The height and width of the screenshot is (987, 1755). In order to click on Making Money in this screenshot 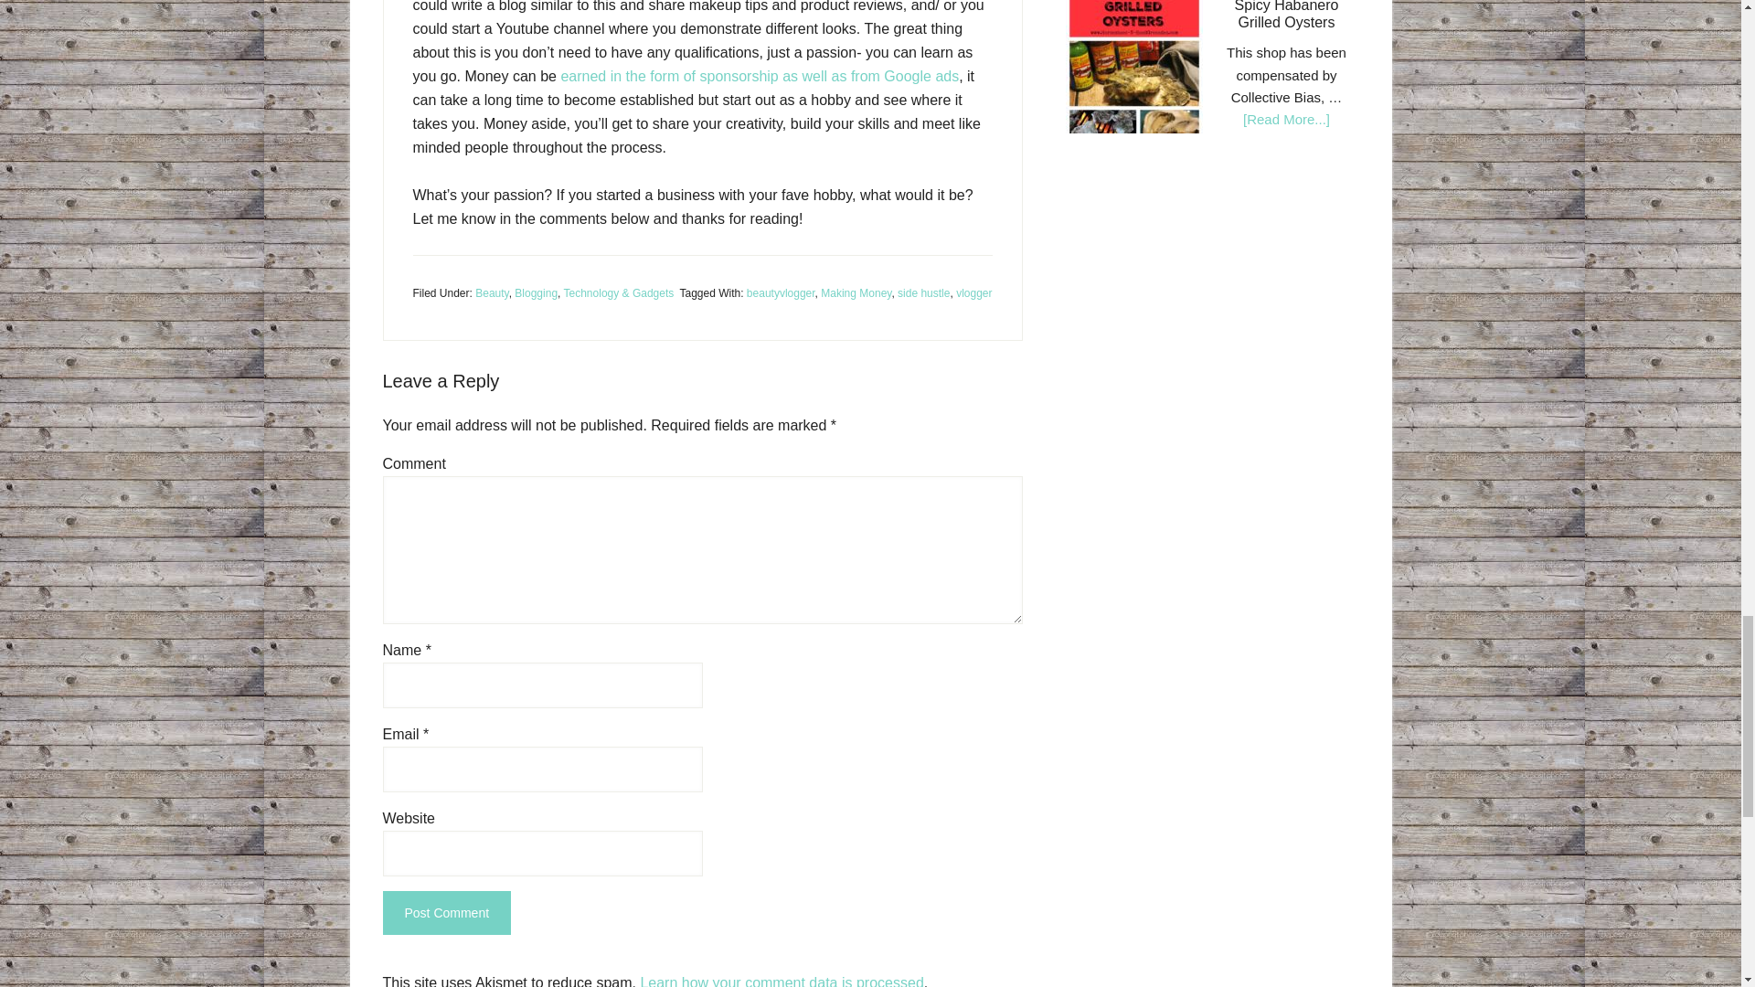, I will do `click(856, 293)`.